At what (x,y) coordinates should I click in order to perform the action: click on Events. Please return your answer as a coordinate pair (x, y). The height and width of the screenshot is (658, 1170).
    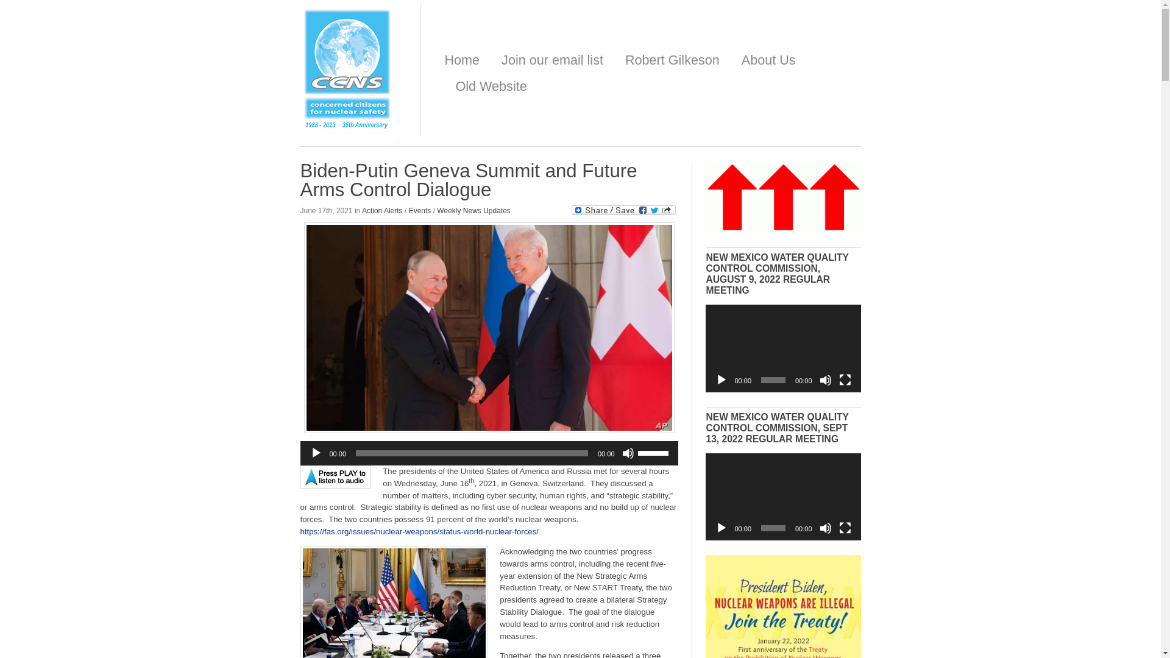
    Looking at the image, I should click on (420, 211).